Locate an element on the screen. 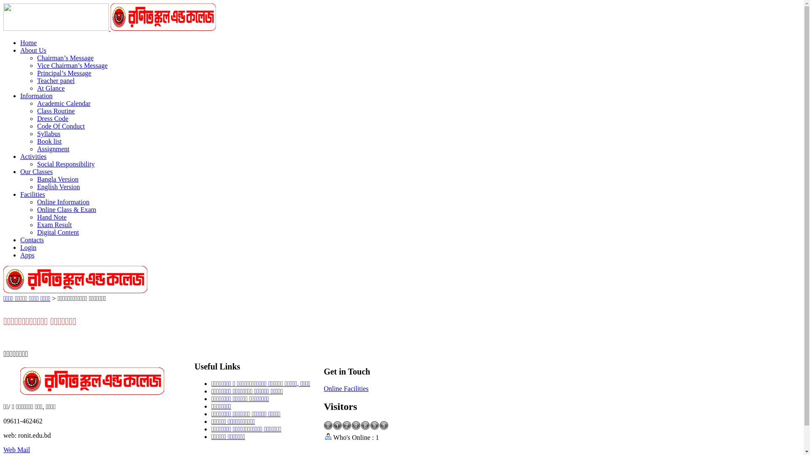 This screenshot has width=810, height=455. Academic Calendar is located at coordinates (64, 104).